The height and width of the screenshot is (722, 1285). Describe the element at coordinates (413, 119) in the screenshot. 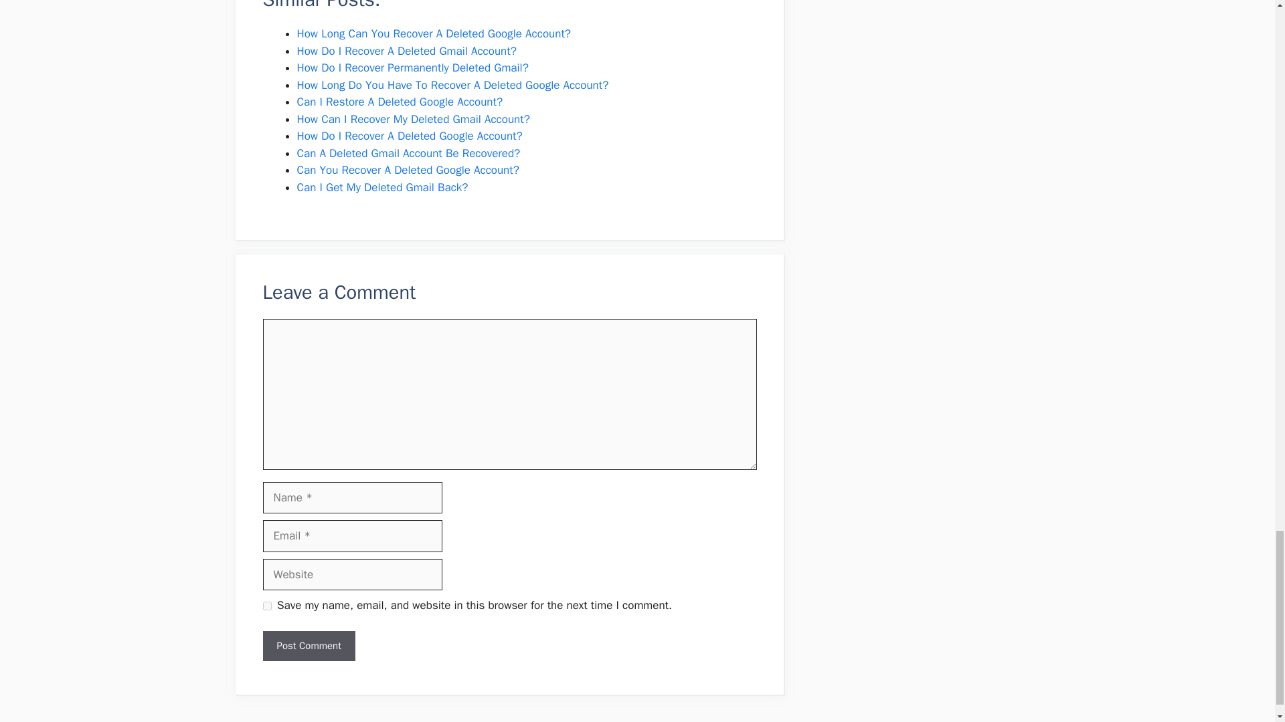

I see `How Can I Recover My Deleted Gmail Account?` at that location.